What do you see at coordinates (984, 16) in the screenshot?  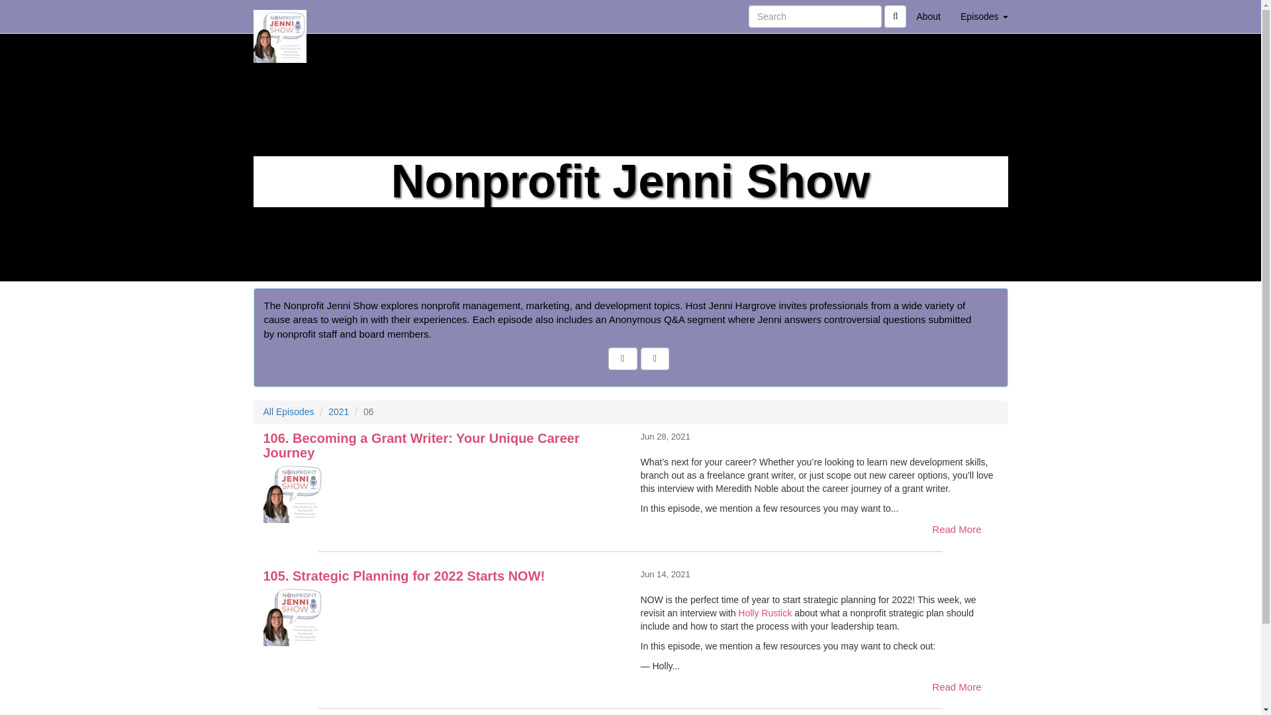 I see `Episodes` at bounding box center [984, 16].